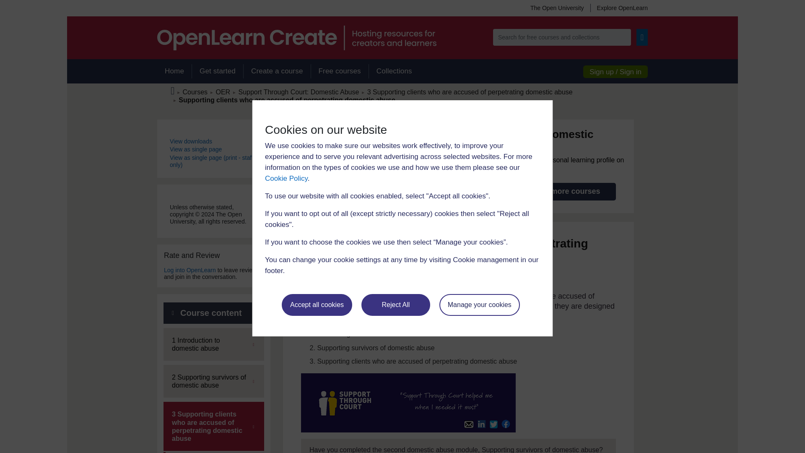  Describe the element at coordinates (619, 8) in the screenshot. I see `Explore OpenLearn` at that location.